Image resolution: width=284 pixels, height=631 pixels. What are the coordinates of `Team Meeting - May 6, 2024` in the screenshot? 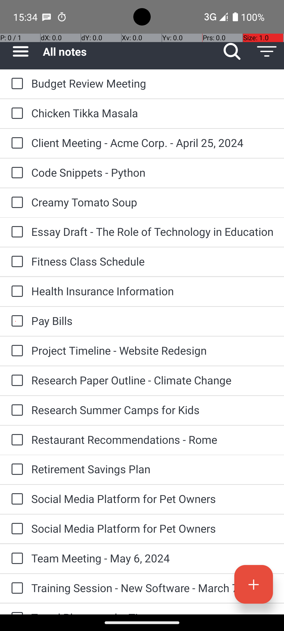 It's located at (153, 558).